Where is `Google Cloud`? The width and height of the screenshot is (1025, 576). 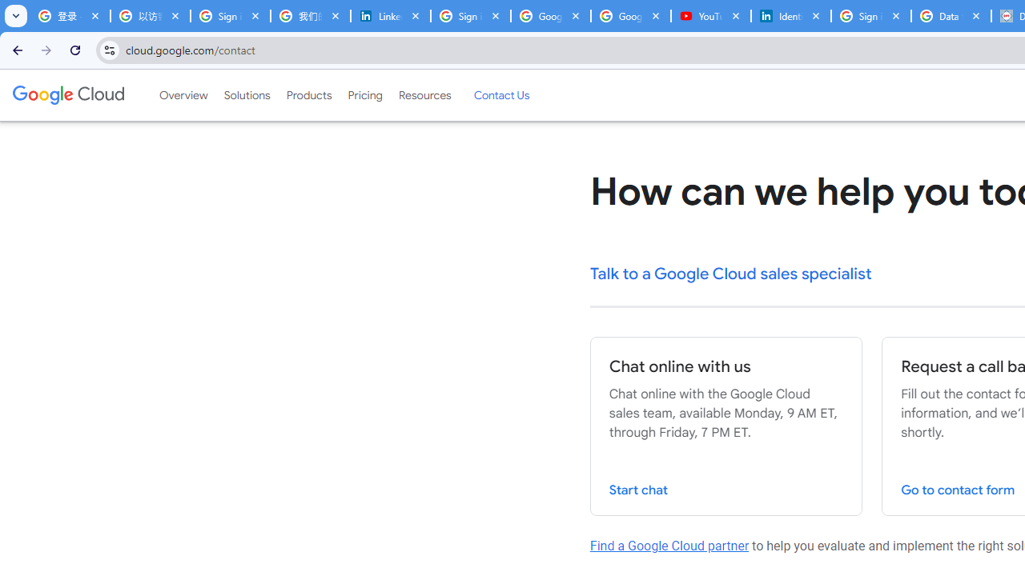
Google Cloud is located at coordinates (67, 94).